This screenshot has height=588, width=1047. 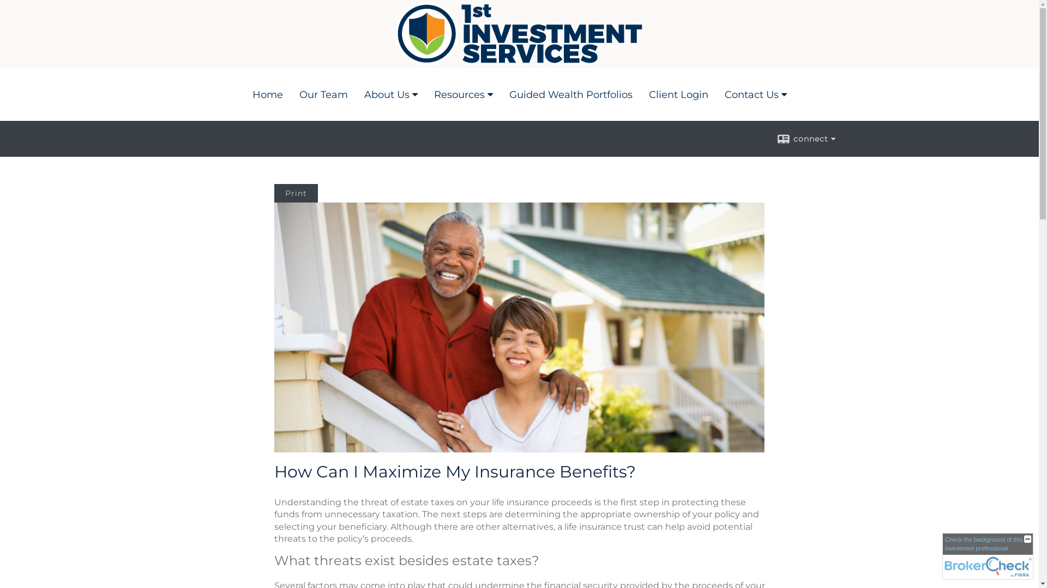 I want to click on Our Team, so click(x=324, y=95).